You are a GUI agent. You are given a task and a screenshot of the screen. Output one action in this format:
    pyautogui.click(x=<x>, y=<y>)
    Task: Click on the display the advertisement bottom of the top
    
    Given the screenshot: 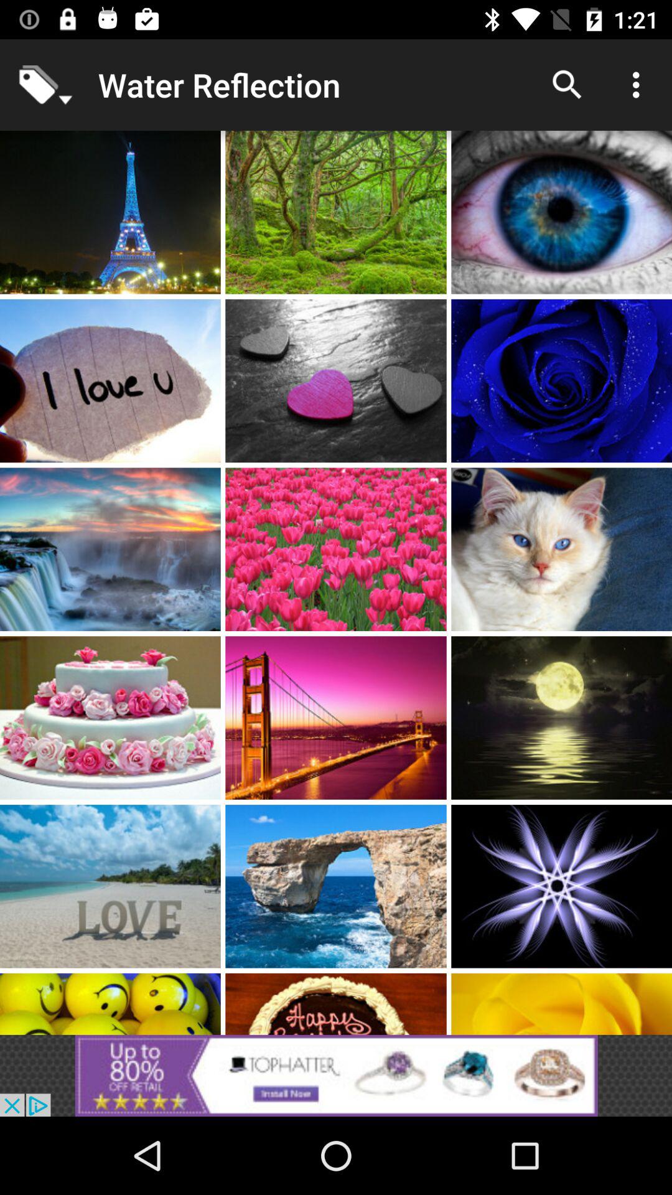 What is the action you would take?
    pyautogui.click(x=336, y=1075)
    